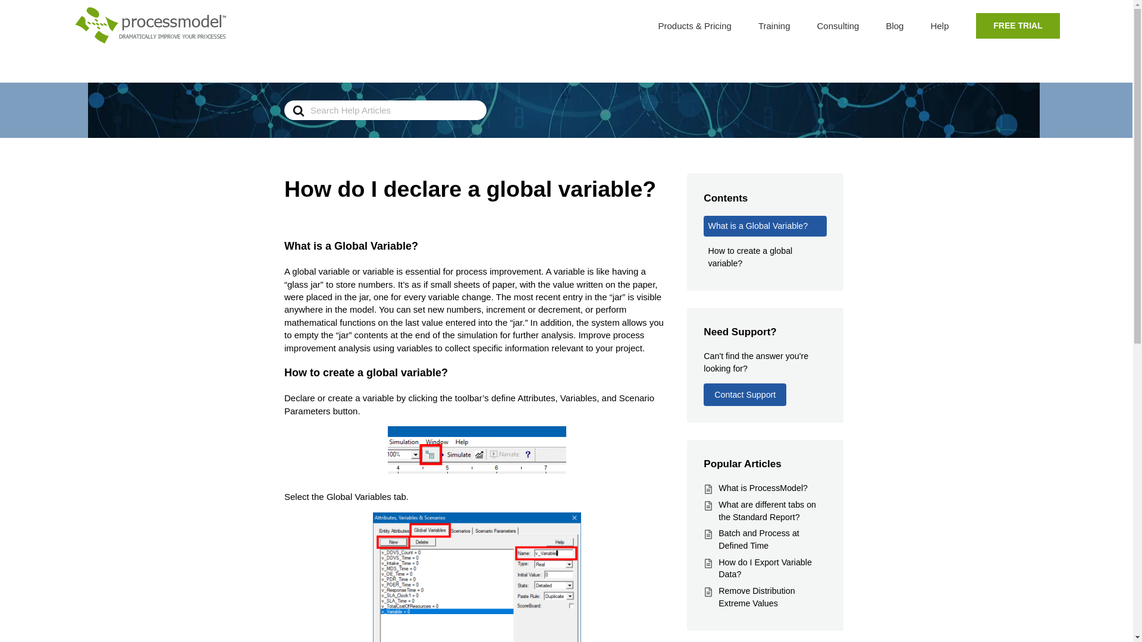  What do you see at coordinates (765, 568) in the screenshot?
I see `How do I Export Variable Data?` at bounding box center [765, 568].